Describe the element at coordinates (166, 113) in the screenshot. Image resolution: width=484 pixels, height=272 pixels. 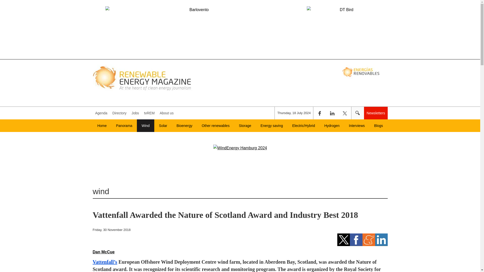
I see `About us` at that location.